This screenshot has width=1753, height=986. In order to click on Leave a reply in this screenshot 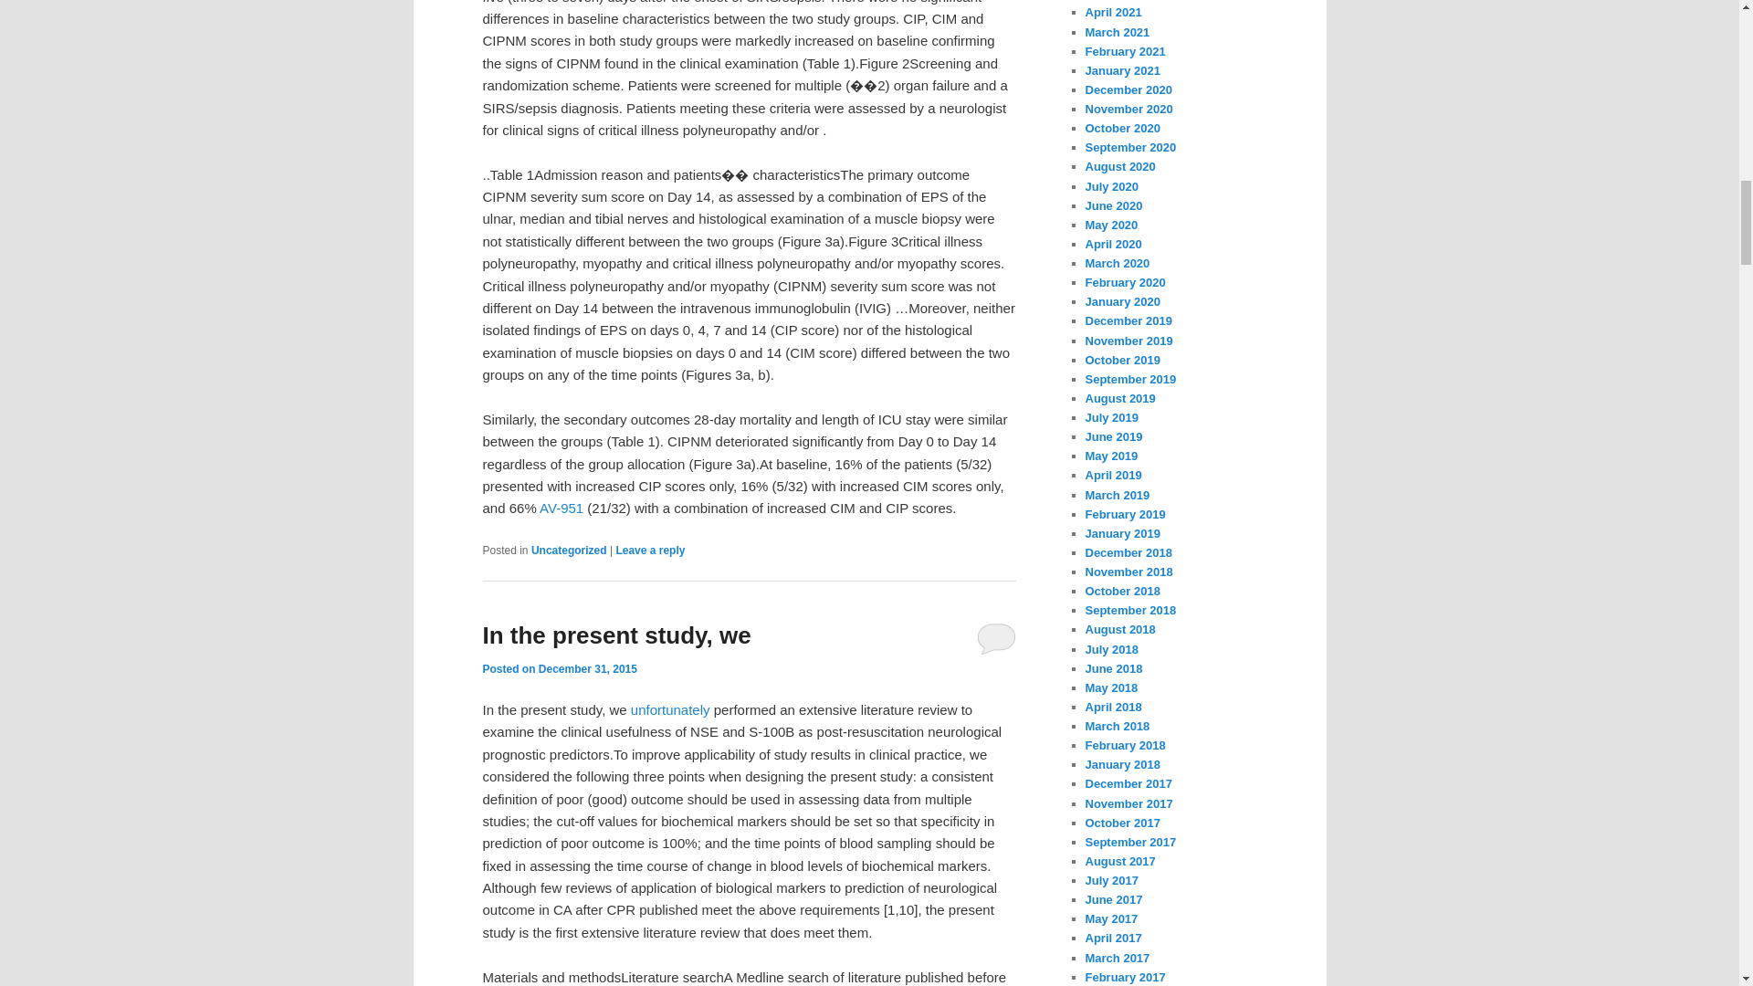, I will do `click(650, 551)`.